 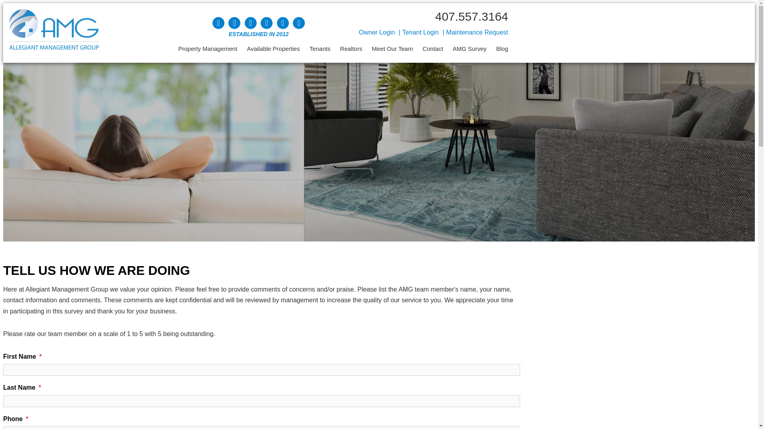 I want to click on Contact, so click(x=433, y=49).